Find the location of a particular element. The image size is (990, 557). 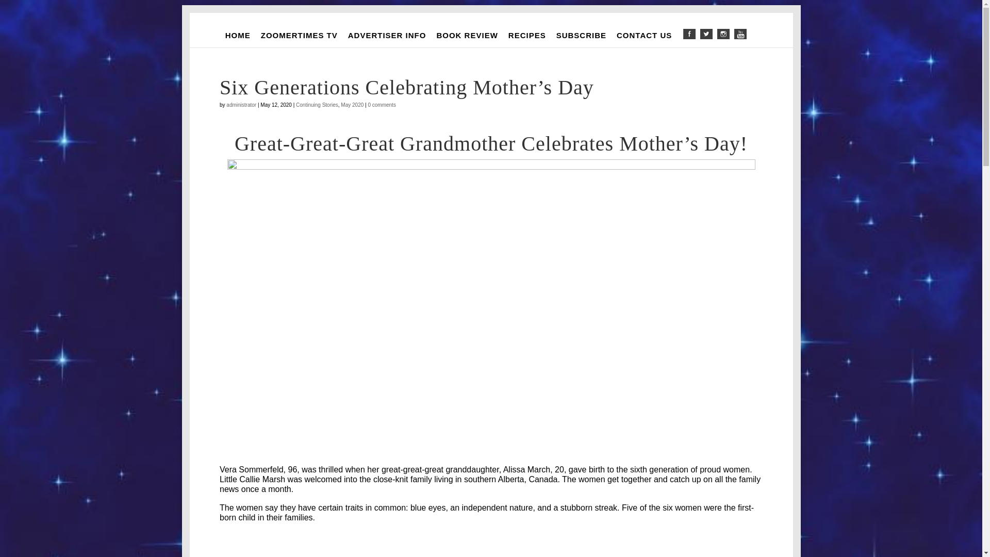

ZOOMERTIMES TV is located at coordinates (299, 35).